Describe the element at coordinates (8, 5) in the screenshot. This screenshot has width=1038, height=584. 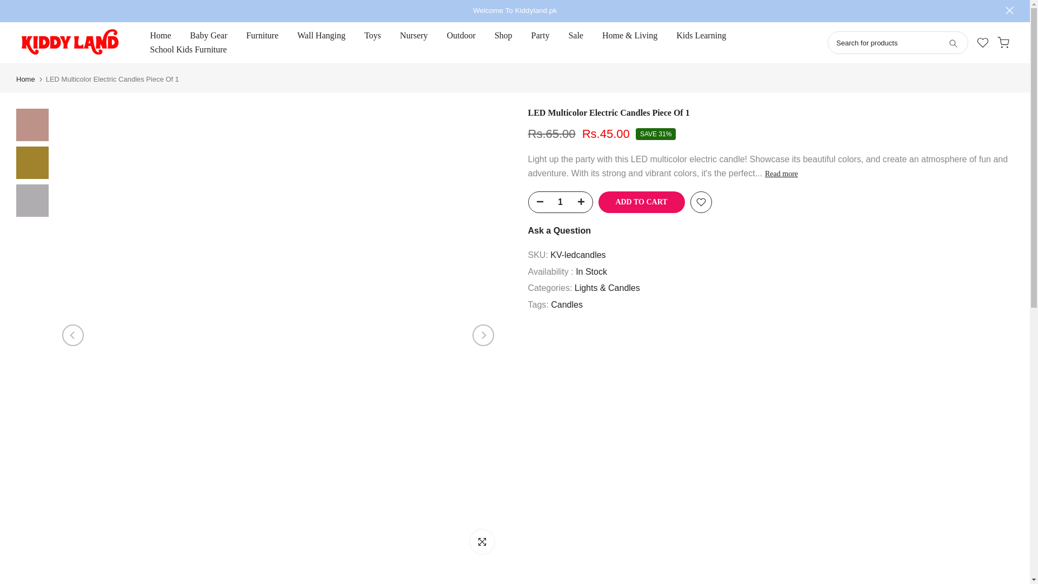
I see `Skip to content` at that location.